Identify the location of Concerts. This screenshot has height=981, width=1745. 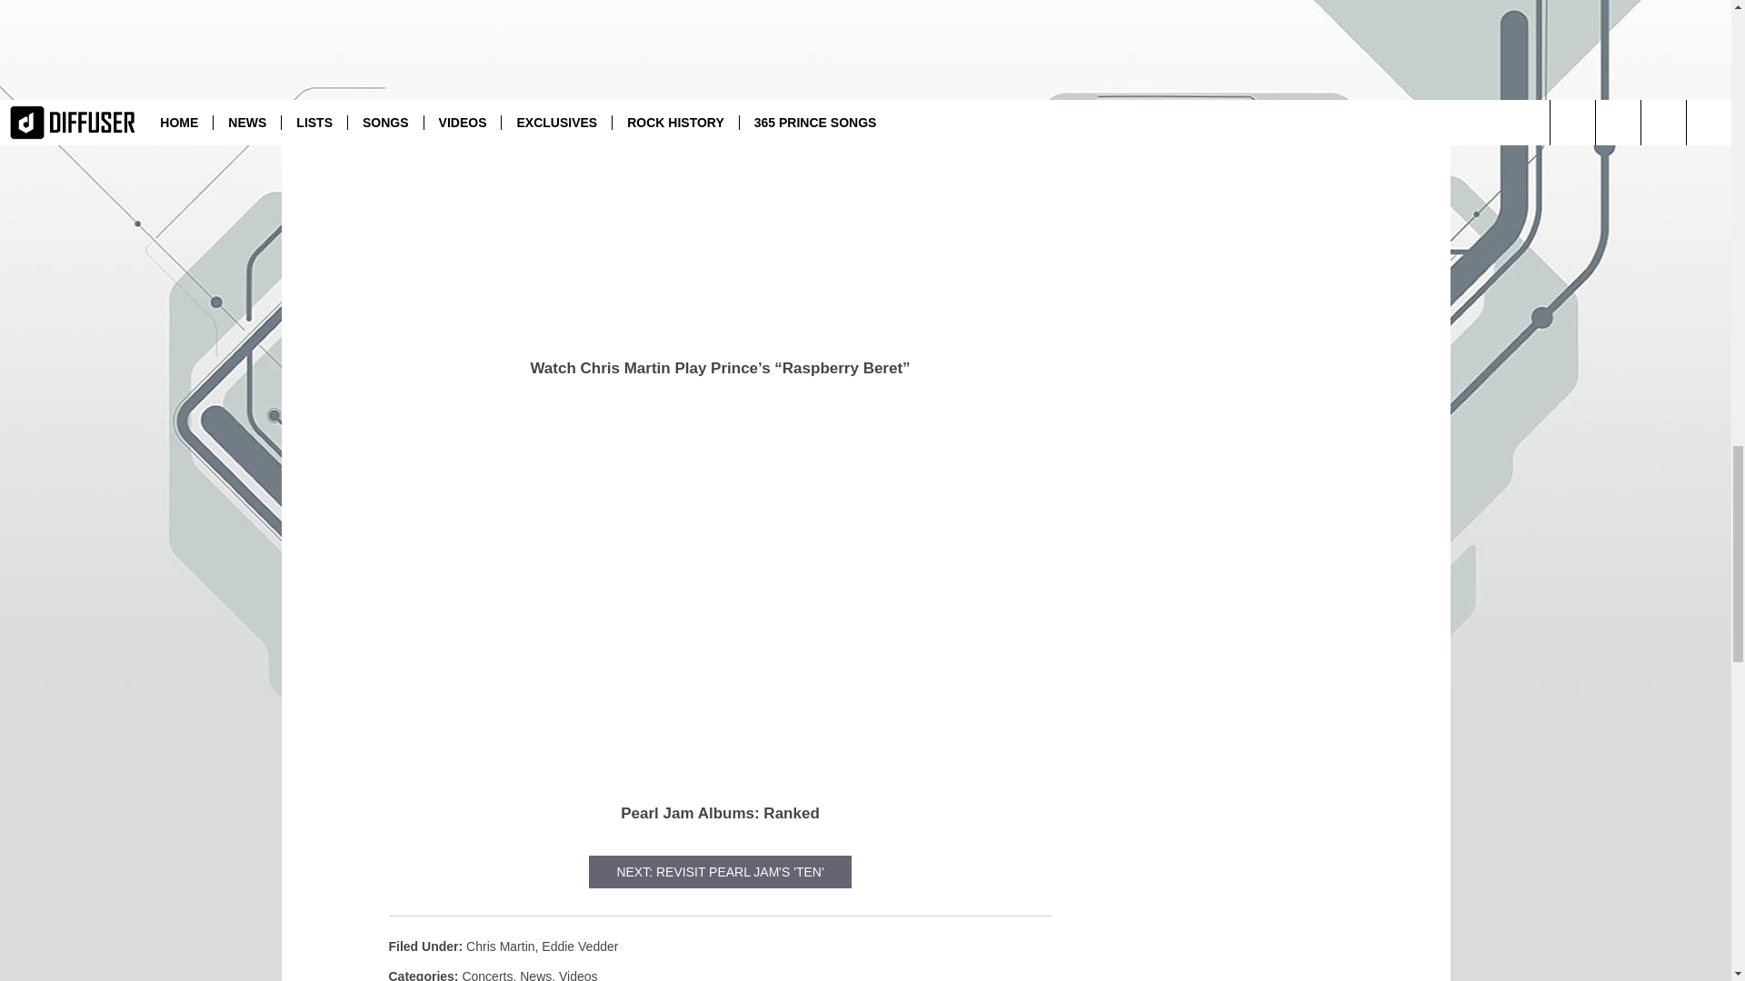
(487, 976).